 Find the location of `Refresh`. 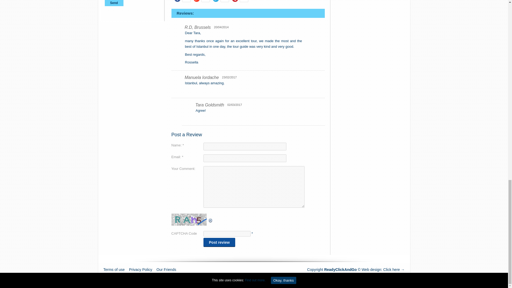

Refresh is located at coordinates (211, 220).